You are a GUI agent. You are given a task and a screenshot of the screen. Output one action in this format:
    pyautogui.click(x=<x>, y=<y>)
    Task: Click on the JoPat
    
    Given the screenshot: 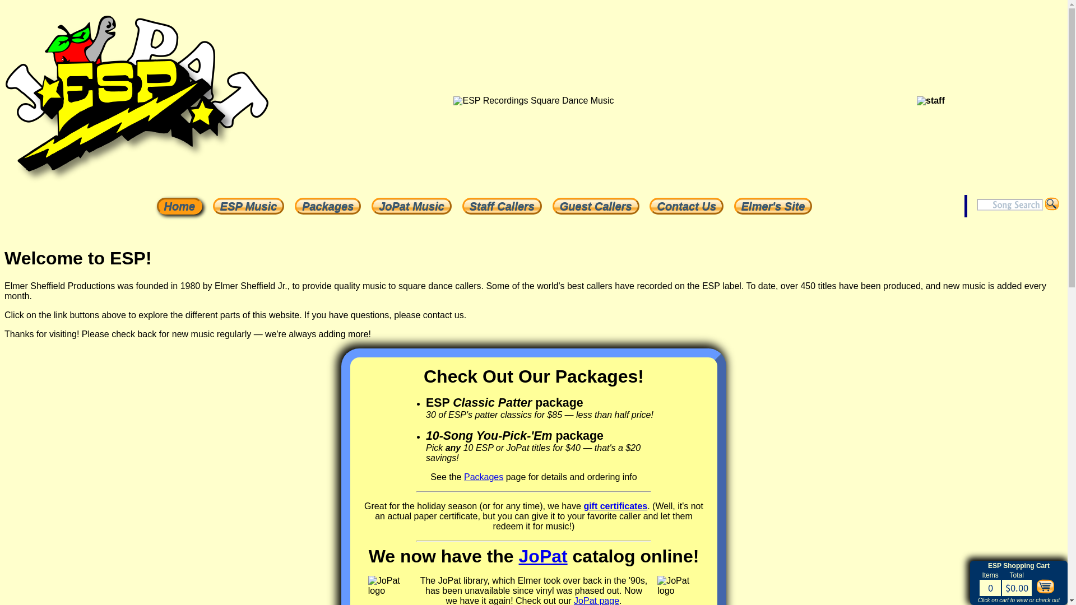 What is the action you would take?
    pyautogui.click(x=543, y=556)
    